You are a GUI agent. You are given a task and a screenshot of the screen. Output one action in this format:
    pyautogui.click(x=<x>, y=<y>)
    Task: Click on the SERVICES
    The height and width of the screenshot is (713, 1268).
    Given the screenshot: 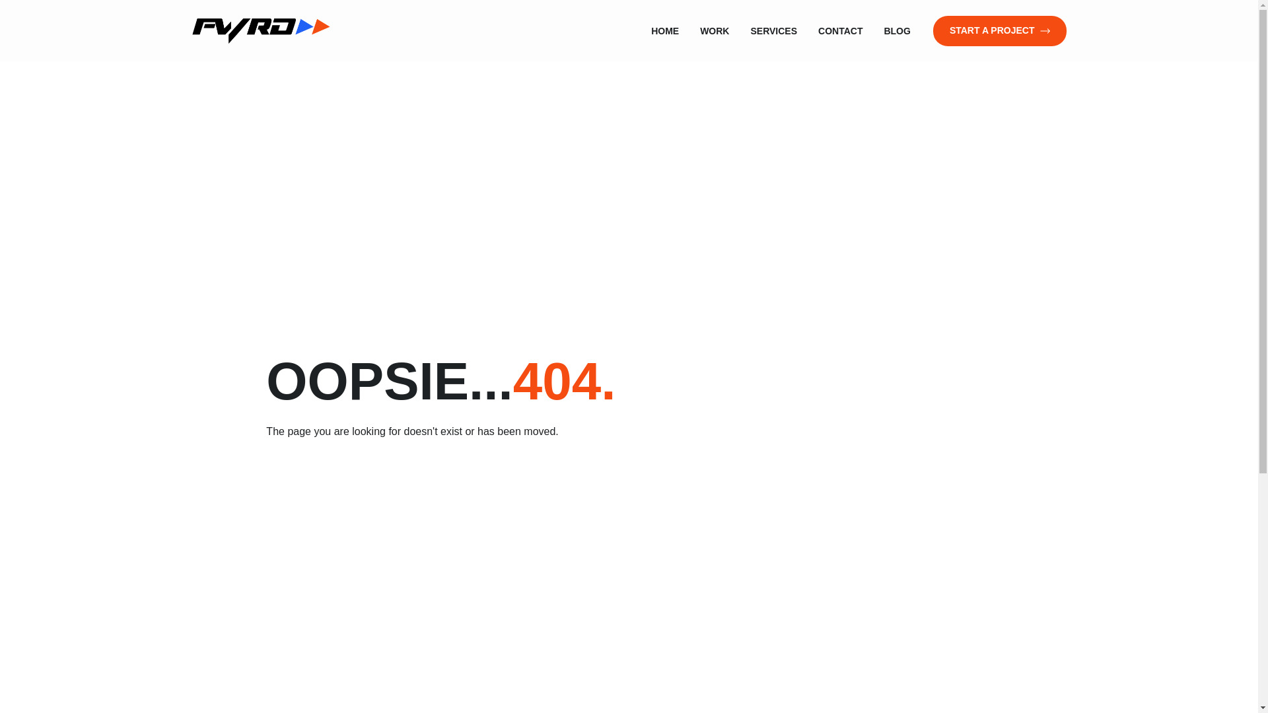 What is the action you would take?
    pyautogui.click(x=774, y=30)
    